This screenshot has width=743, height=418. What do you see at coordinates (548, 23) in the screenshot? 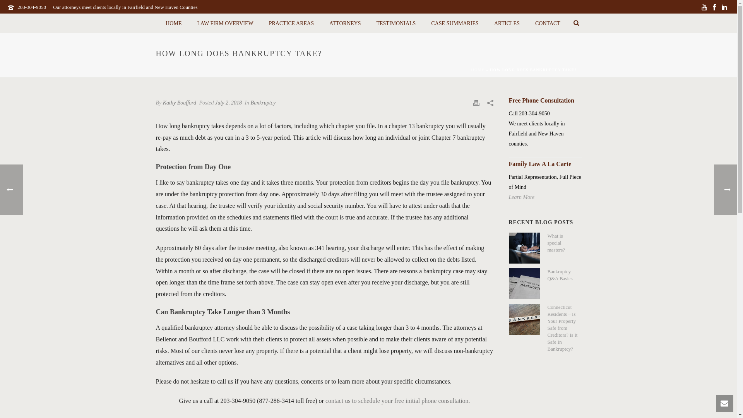
I see `CONTACT` at bounding box center [548, 23].